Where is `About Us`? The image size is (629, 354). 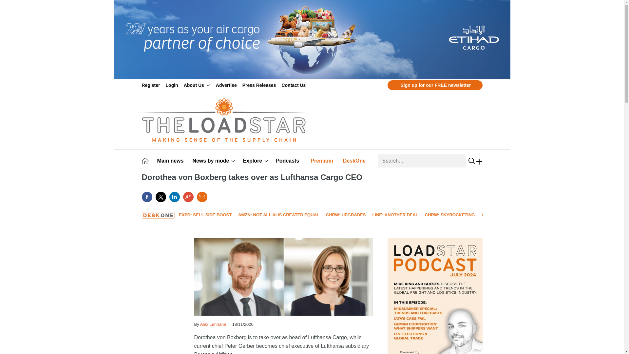
About Us is located at coordinates (197, 85).